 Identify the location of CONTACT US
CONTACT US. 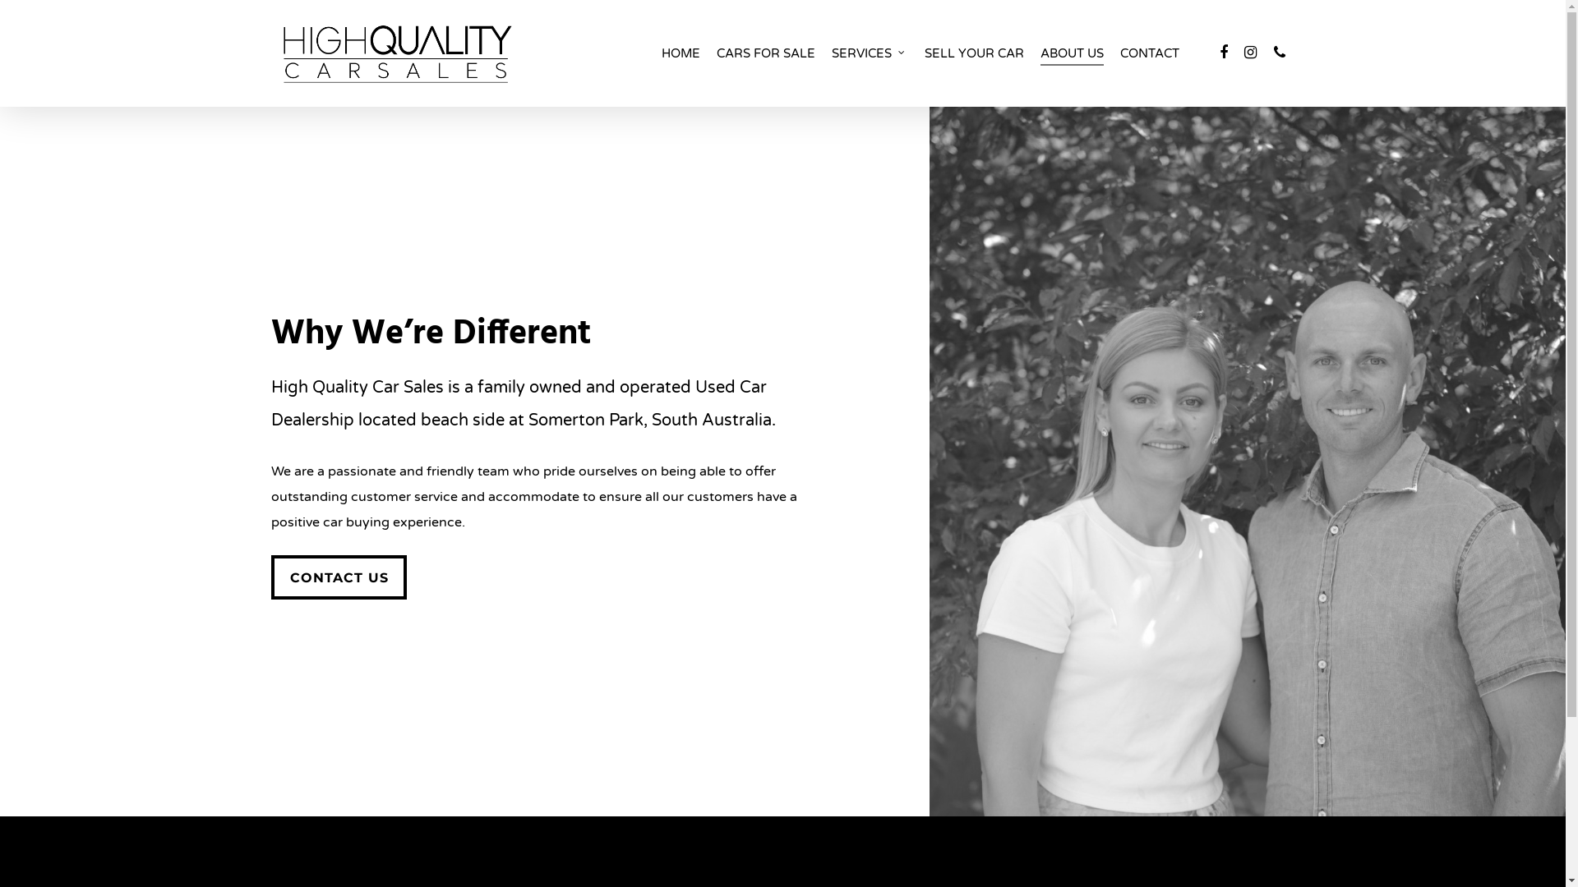
(339, 577).